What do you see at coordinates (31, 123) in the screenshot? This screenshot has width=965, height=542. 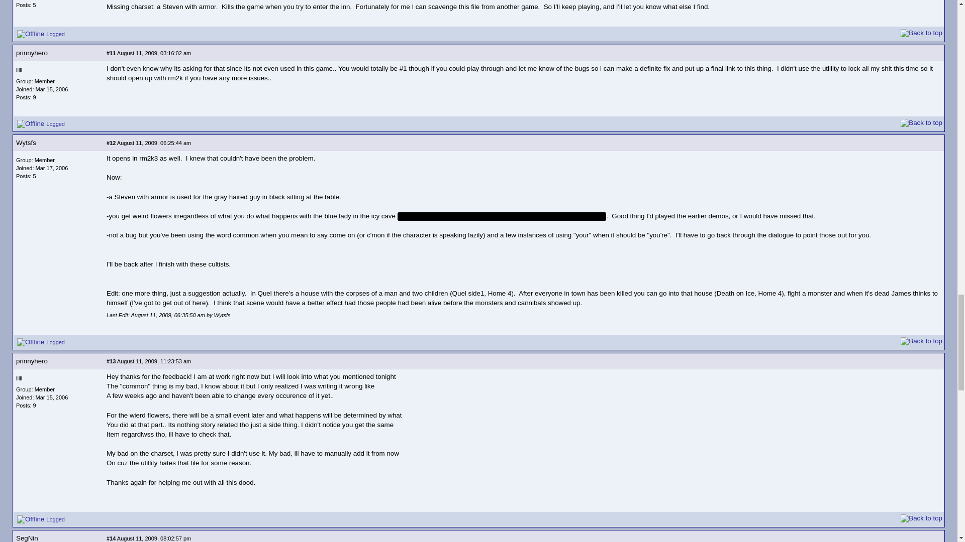 I see `Offline` at bounding box center [31, 123].